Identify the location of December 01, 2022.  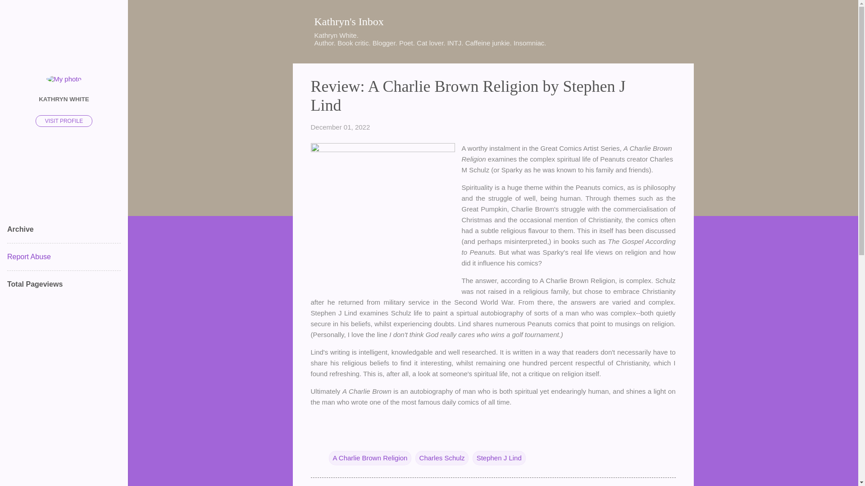
(340, 127).